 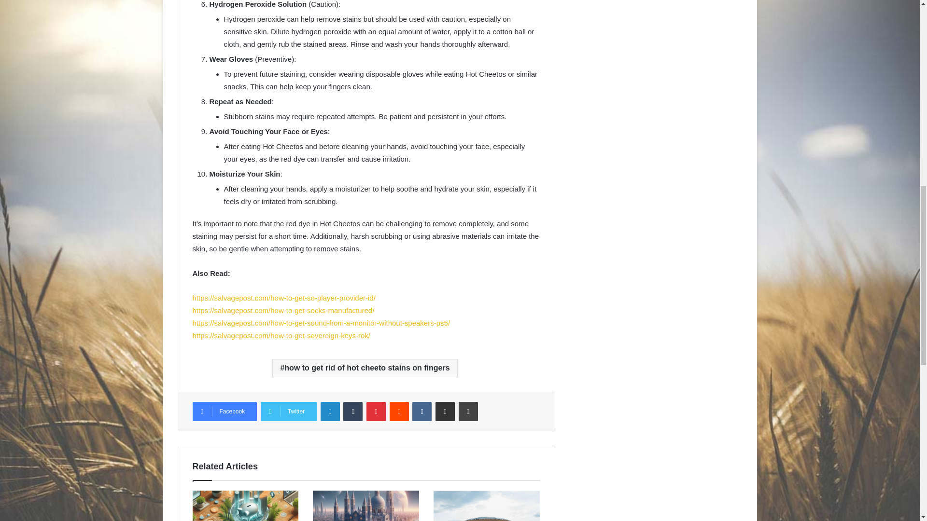 I want to click on Reddit, so click(x=399, y=411).